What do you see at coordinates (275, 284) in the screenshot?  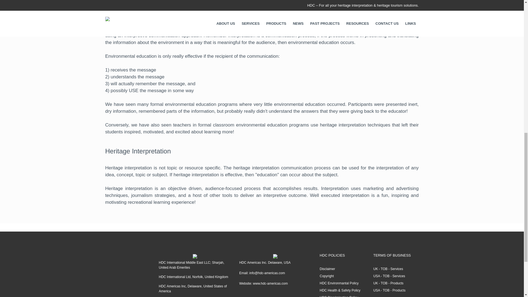 I see `Website: www.hdc-americas.com` at bounding box center [275, 284].